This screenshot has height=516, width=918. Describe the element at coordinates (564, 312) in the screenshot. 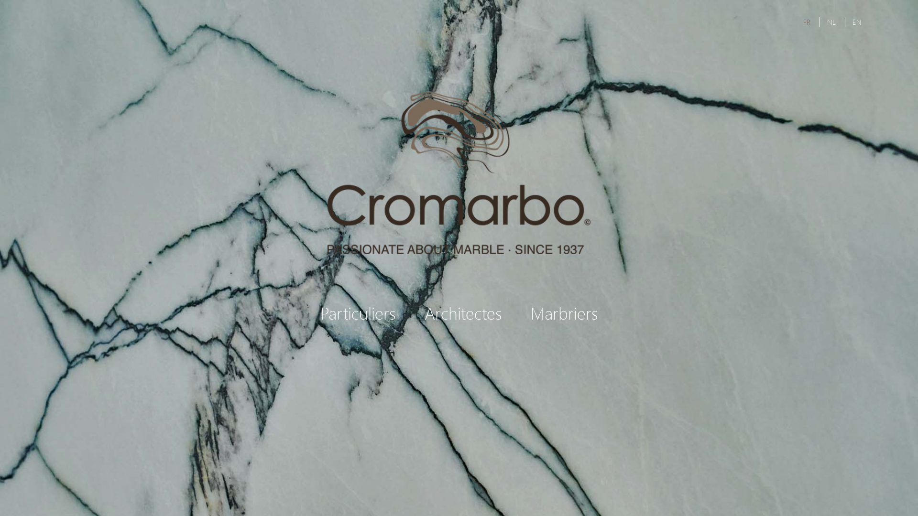

I see `Marbriers` at that location.